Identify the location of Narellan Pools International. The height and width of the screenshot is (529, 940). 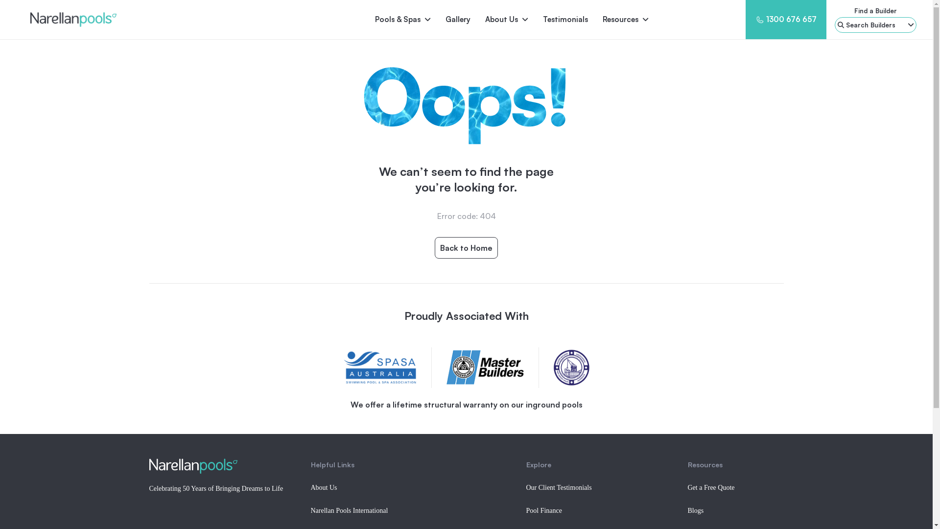
(349, 510).